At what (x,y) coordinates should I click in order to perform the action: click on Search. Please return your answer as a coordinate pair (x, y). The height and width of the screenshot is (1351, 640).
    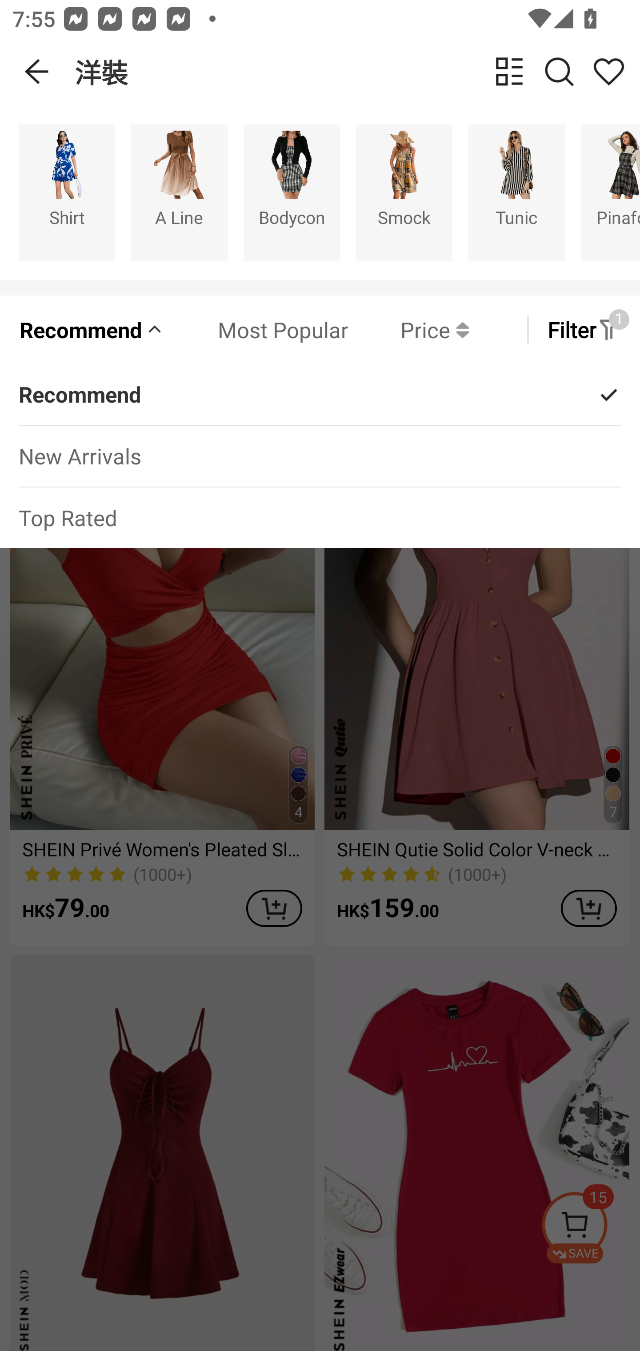
    Looking at the image, I should click on (559, 71).